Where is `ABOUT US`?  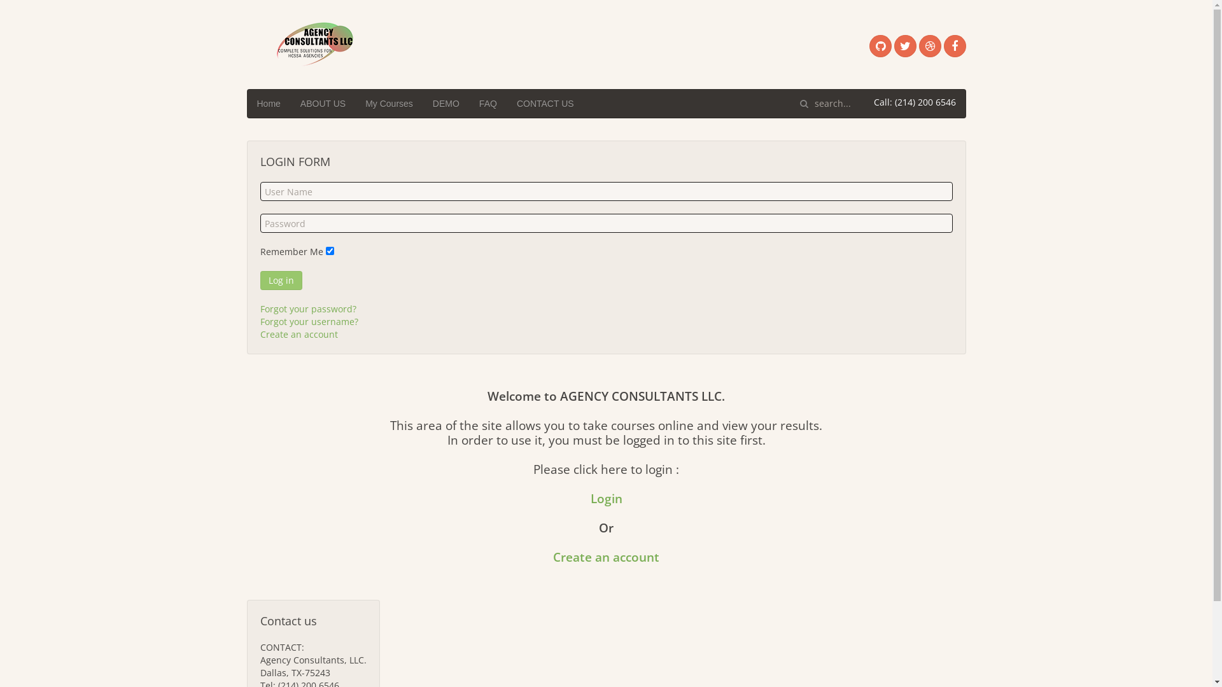 ABOUT US is located at coordinates (323, 103).